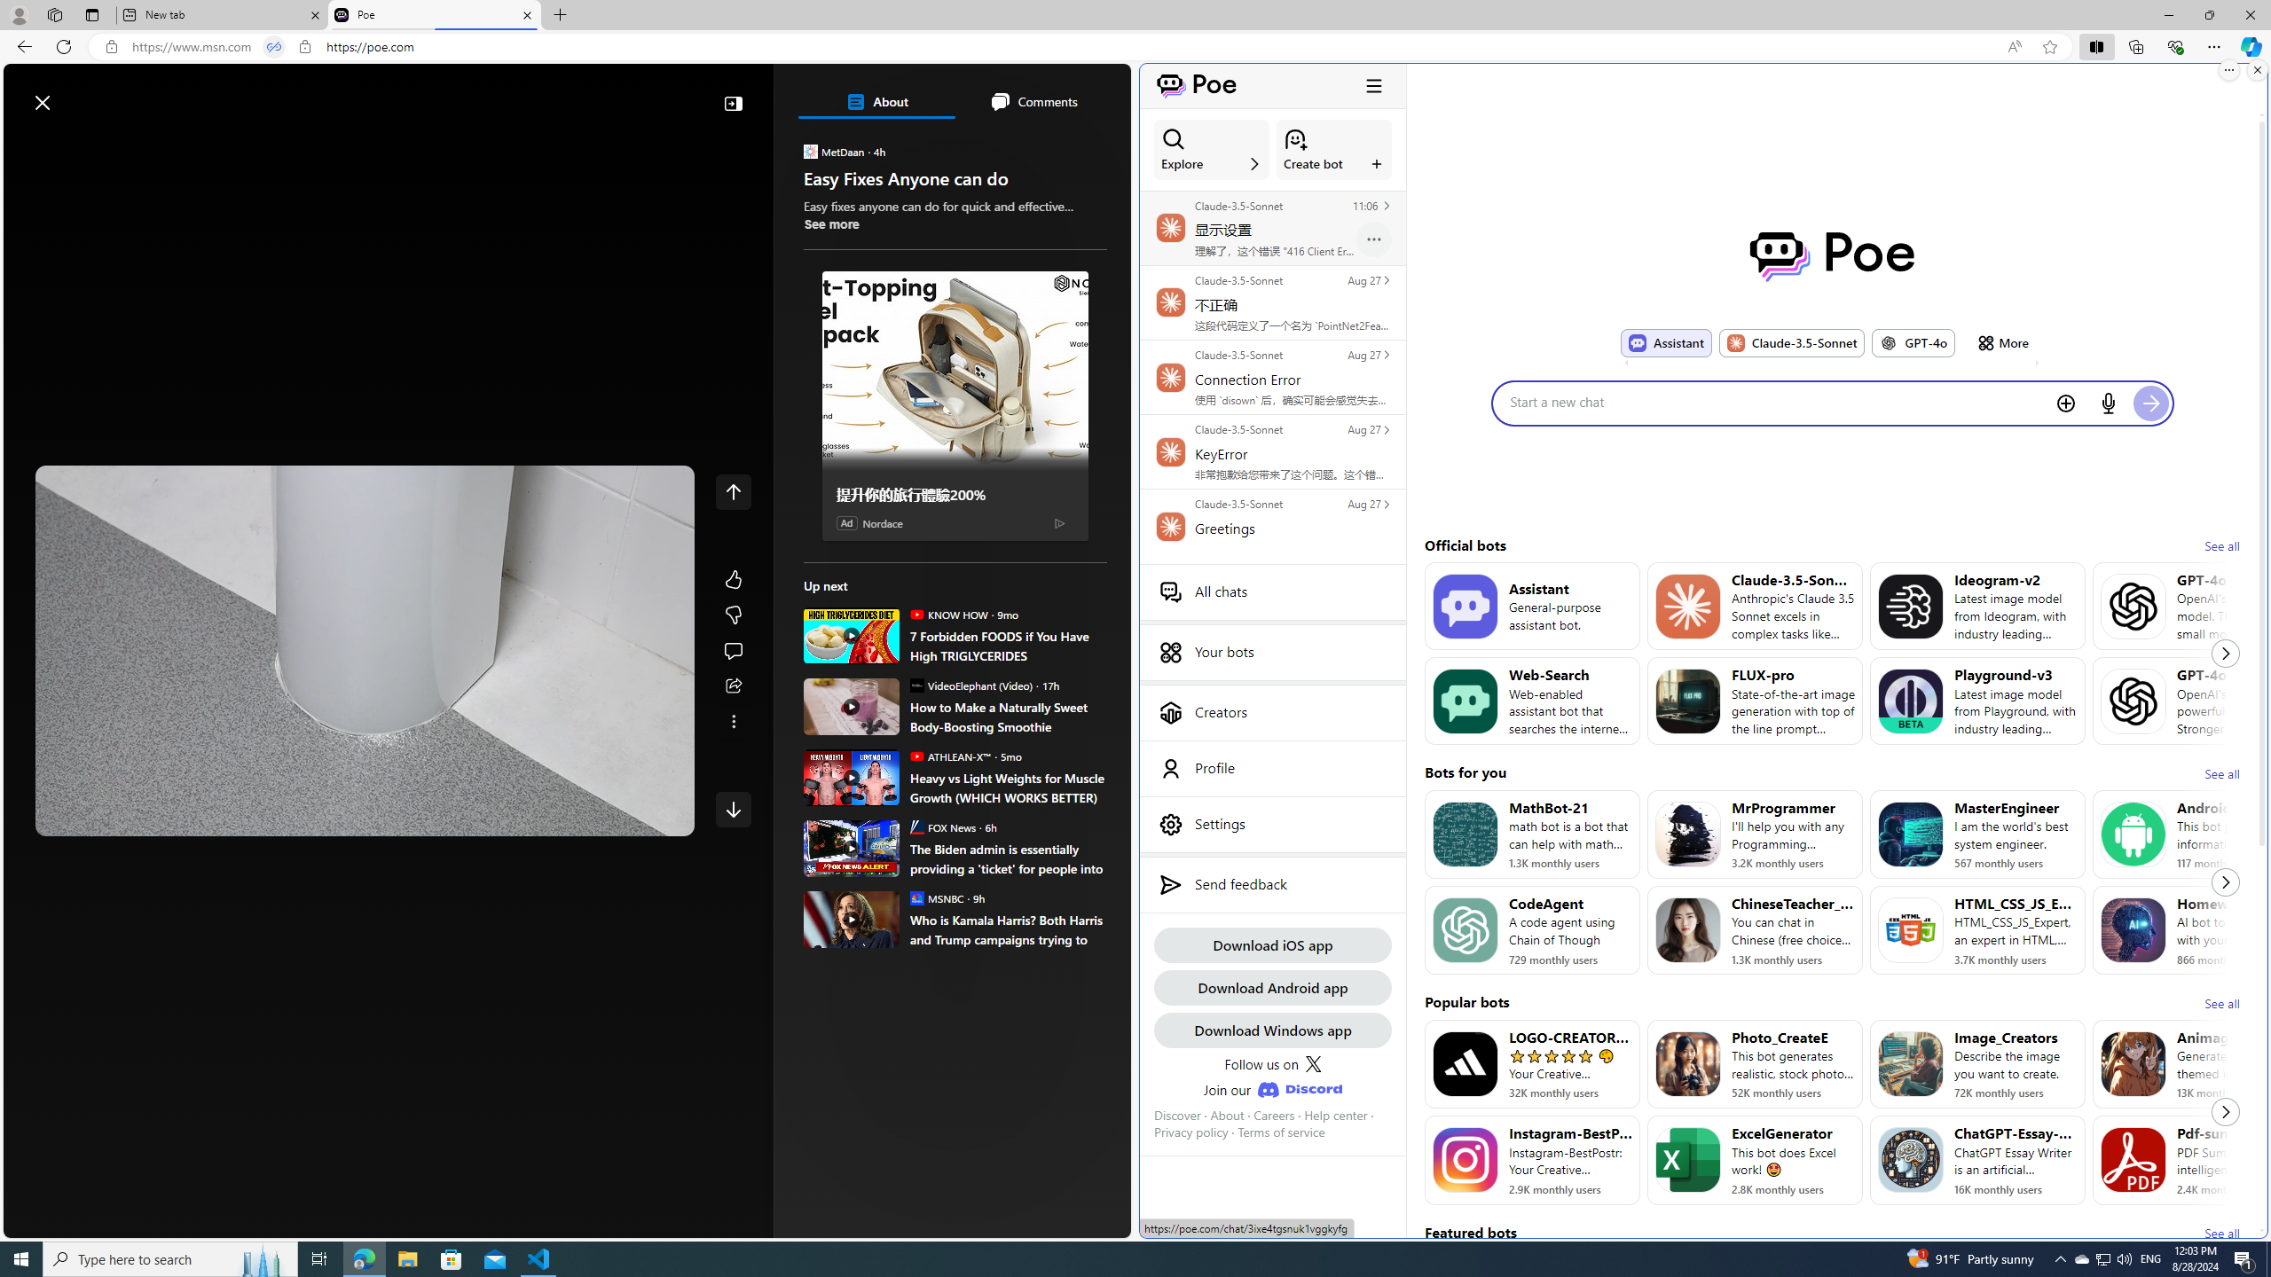 The image size is (2271, 1277). Describe the element at coordinates (1913, 342) in the screenshot. I see `Bot image for GPT-4o GPT-4o` at that location.